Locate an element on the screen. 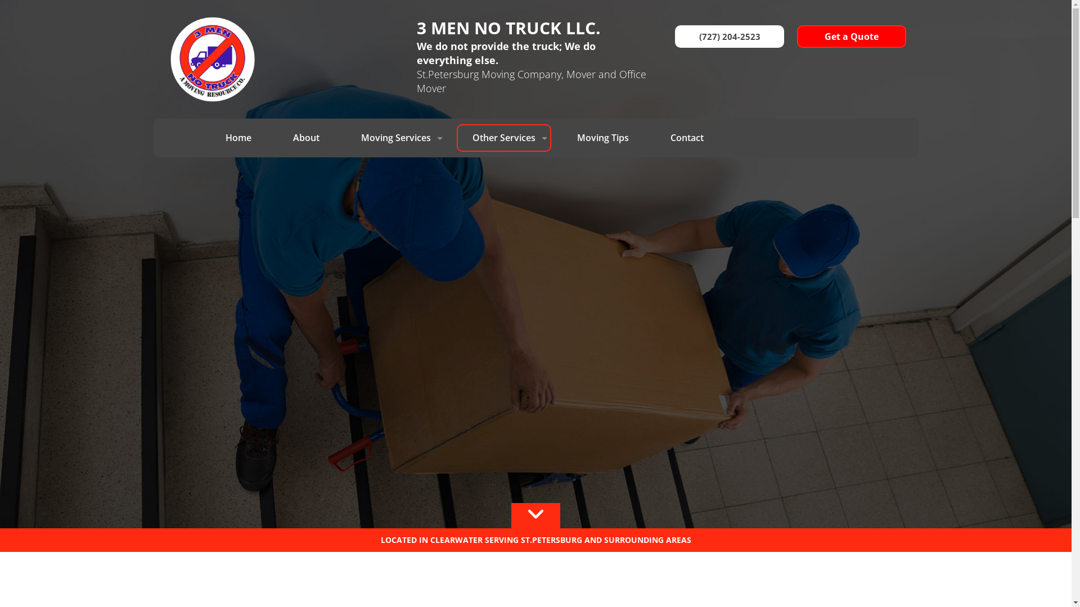 This screenshot has width=1080, height=607. Lab and Medical Equipment is located at coordinates (396, 298).